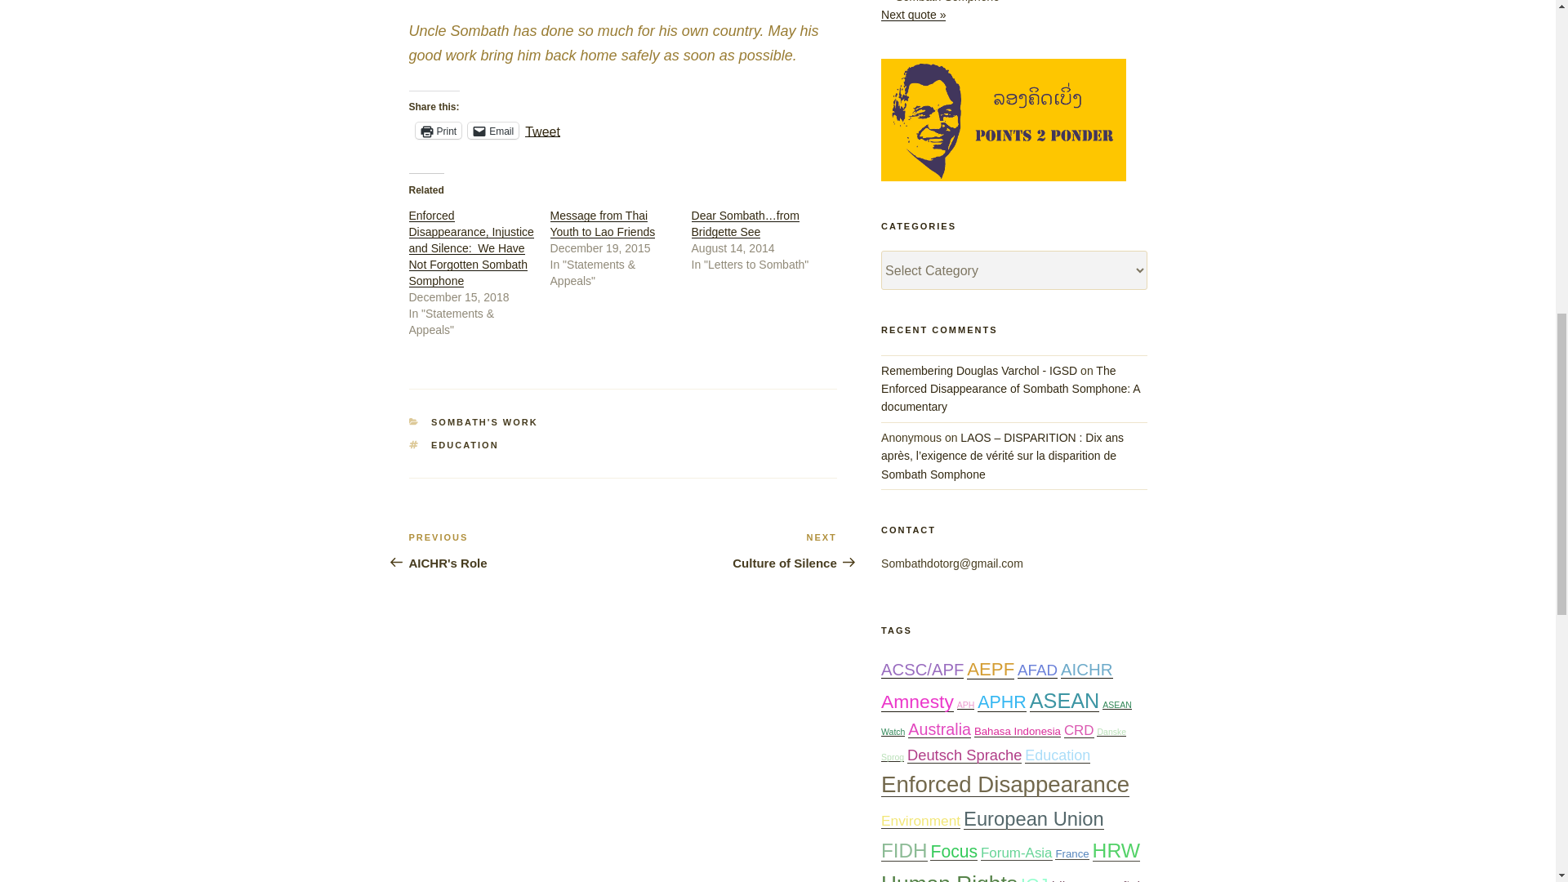  Describe the element at coordinates (542, 130) in the screenshot. I see `EDUCATION` at that location.